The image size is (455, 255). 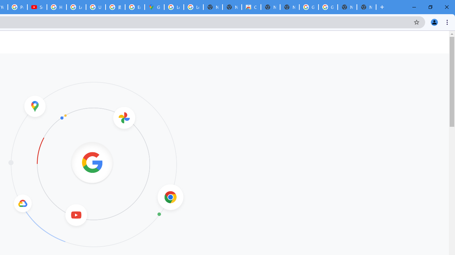 What do you see at coordinates (135, 7) in the screenshot?
I see `Explore new street-level details - Google Maps Help` at bounding box center [135, 7].